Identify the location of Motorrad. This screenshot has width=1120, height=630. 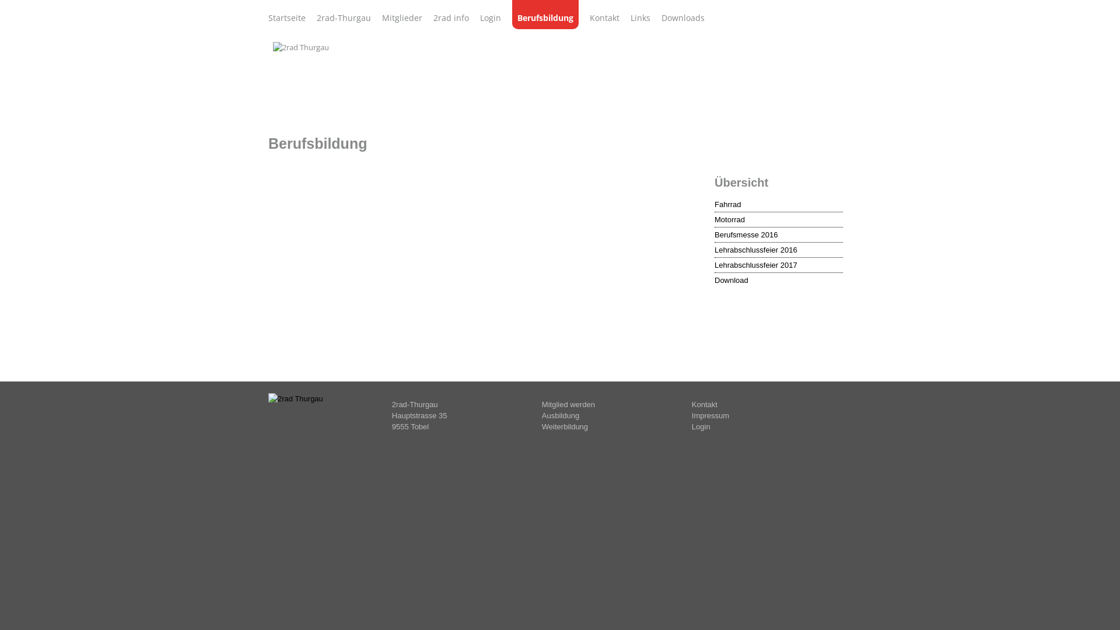
(779, 220).